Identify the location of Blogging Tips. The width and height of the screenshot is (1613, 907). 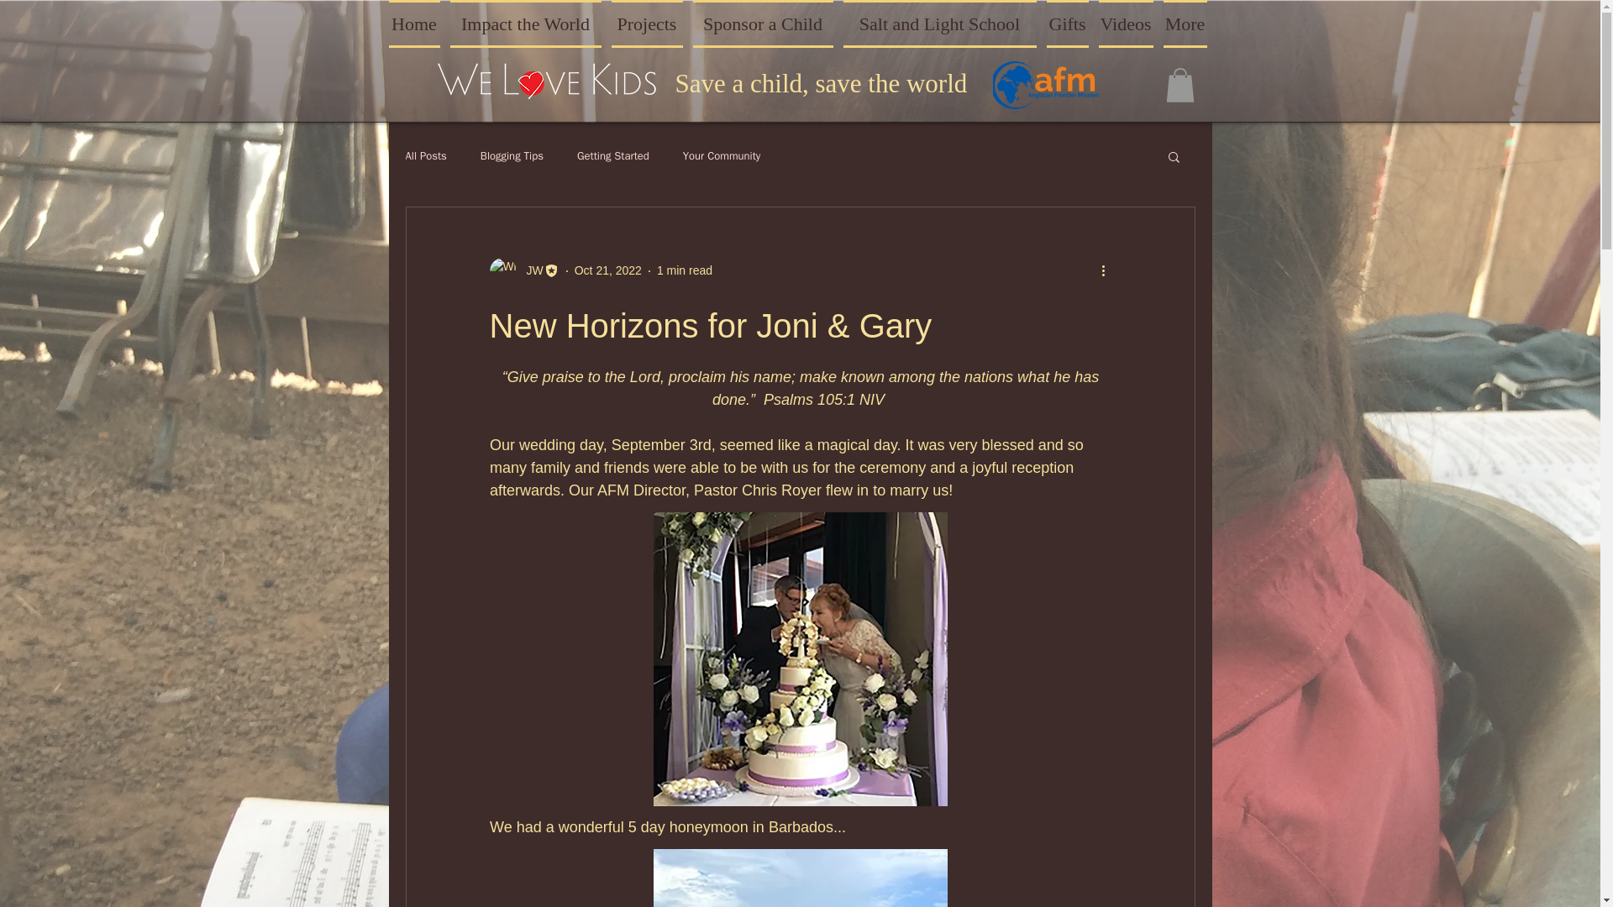
(512, 156).